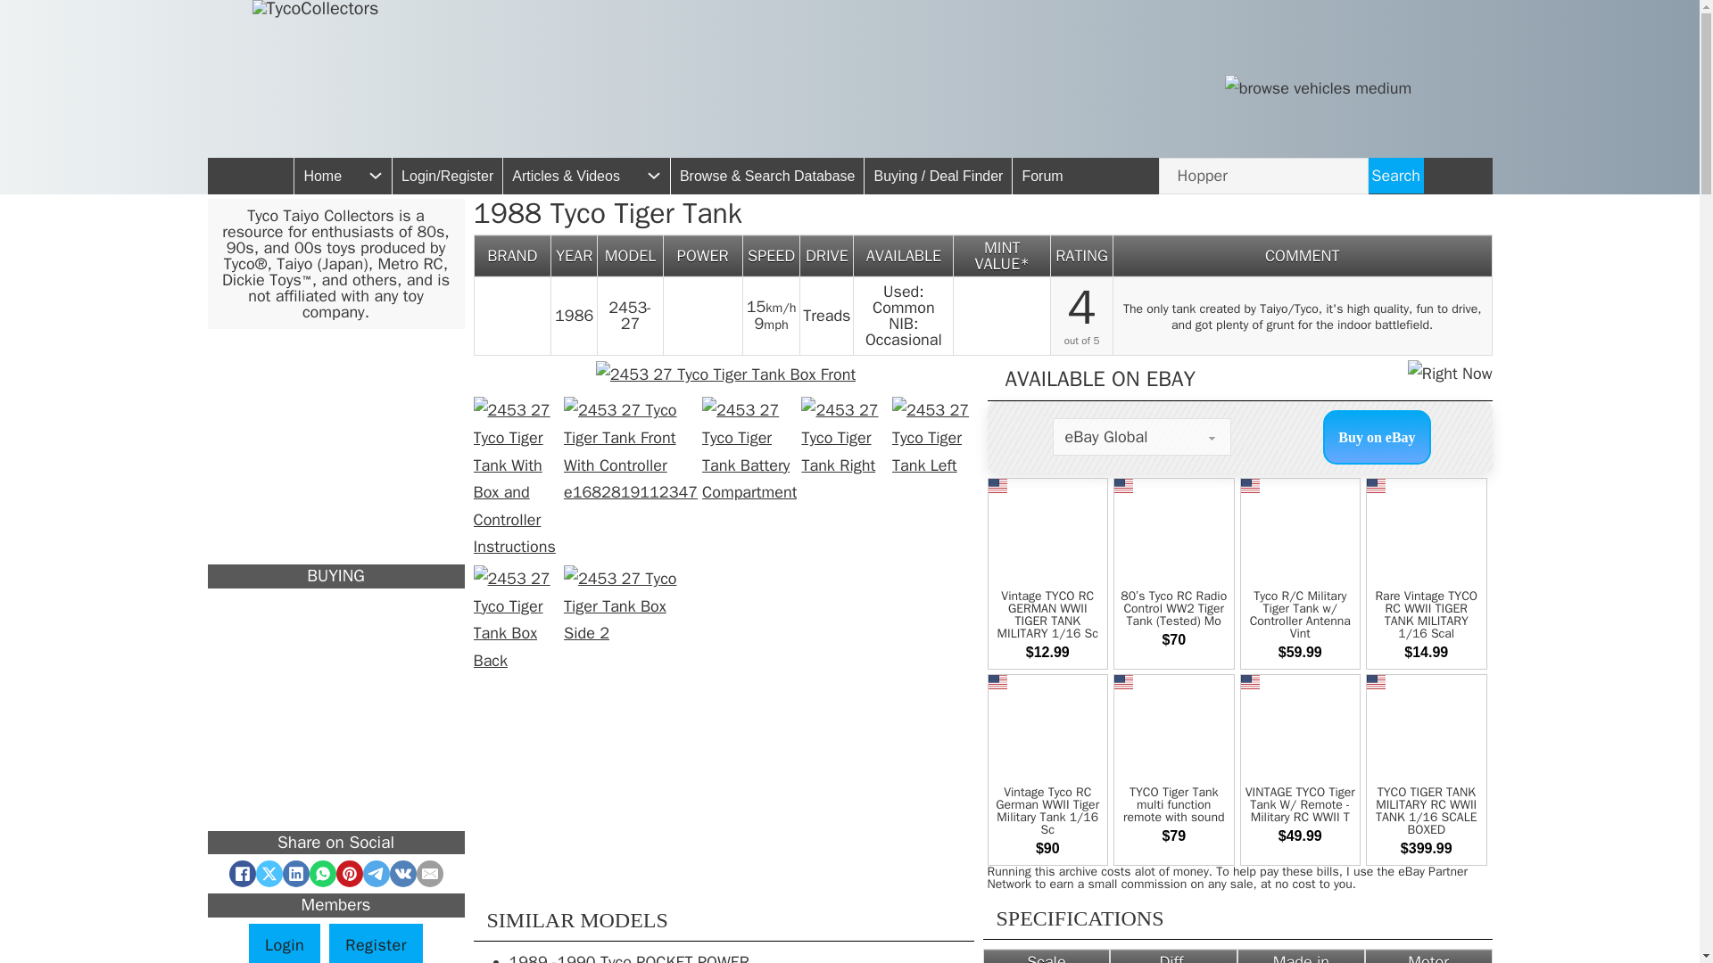 The height and width of the screenshot is (963, 1713). What do you see at coordinates (630, 605) in the screenshot?
I see `2453 27 Tyco Tiger Tank Box Side 2` at bounding box center [630, 605].